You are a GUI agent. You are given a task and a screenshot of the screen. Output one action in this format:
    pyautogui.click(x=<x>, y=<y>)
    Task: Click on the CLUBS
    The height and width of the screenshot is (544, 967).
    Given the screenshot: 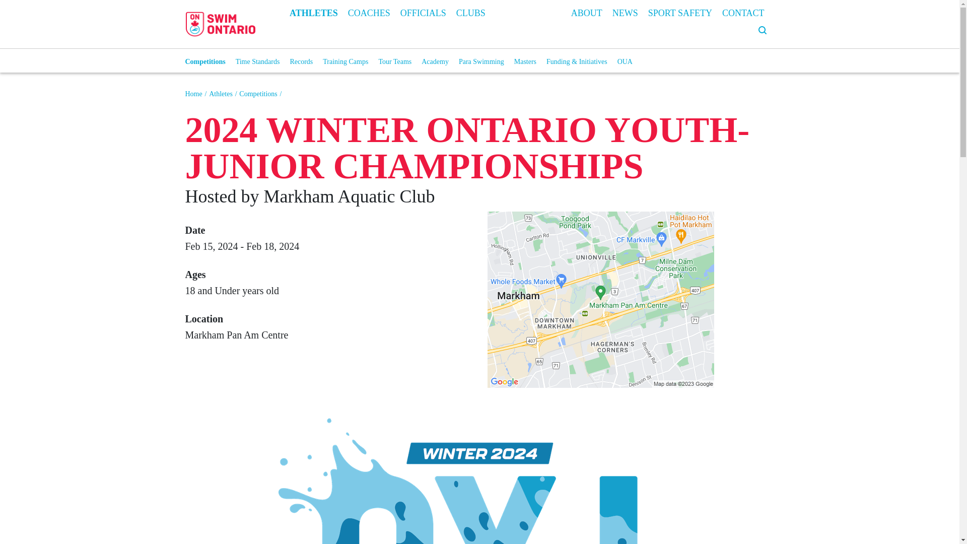 What is the action you would take?
    pyautogui.click(x=470, y=12)
    